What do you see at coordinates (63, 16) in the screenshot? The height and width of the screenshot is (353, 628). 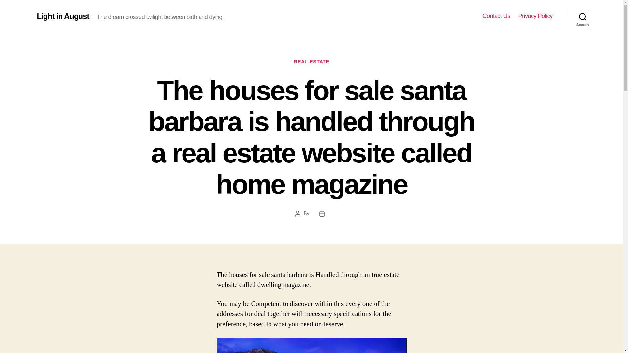 I see `Light in August` at bounding box center [63, 16].